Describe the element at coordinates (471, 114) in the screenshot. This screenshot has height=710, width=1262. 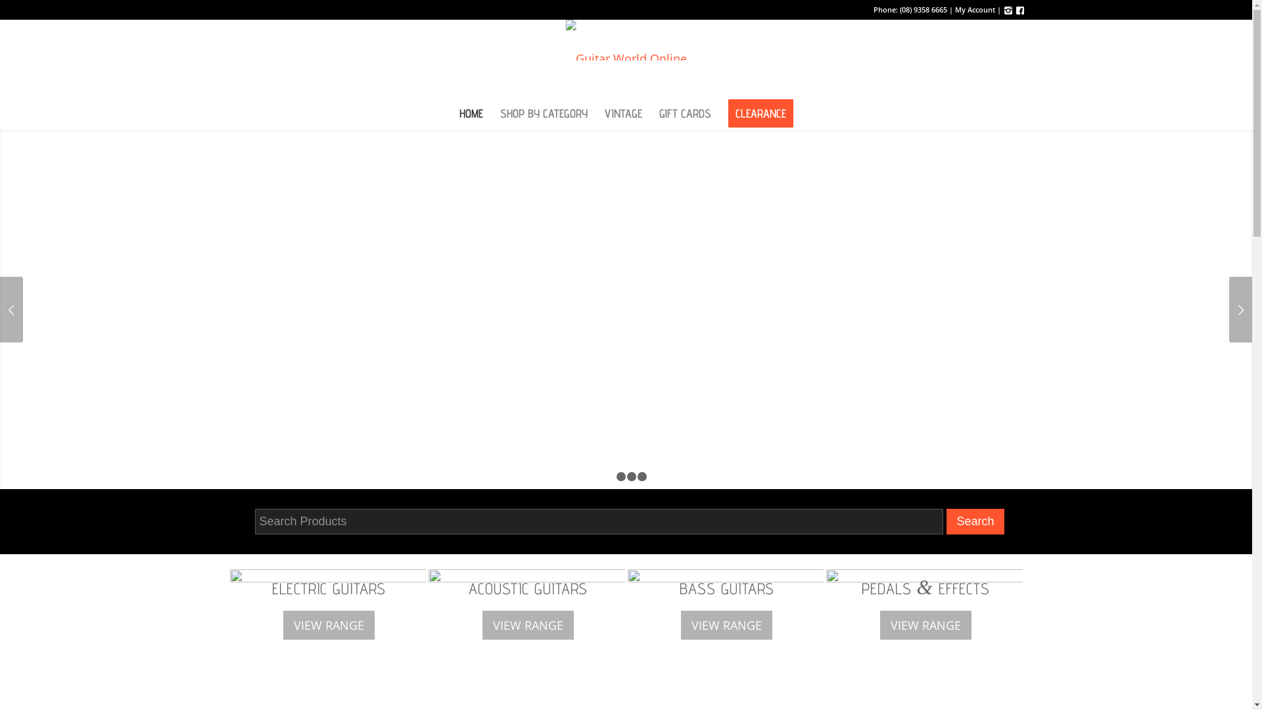
I see `HOME` at that location.